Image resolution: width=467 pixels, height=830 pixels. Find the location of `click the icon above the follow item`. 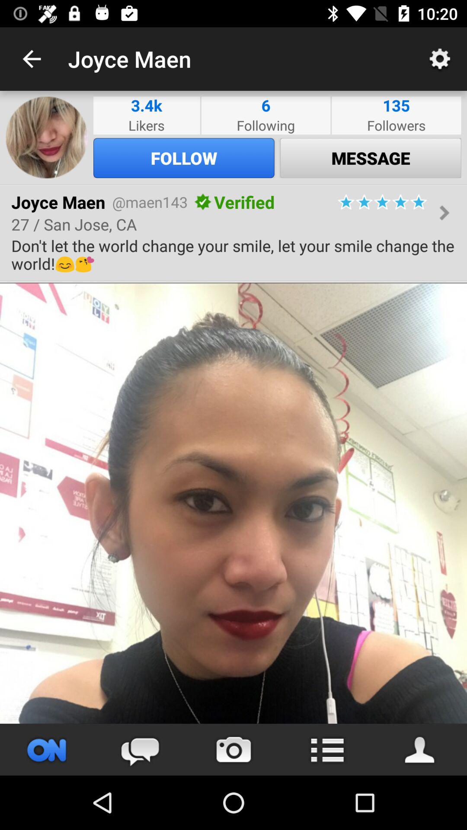

click the icon above the follow item is located at coordinates (265, 125).